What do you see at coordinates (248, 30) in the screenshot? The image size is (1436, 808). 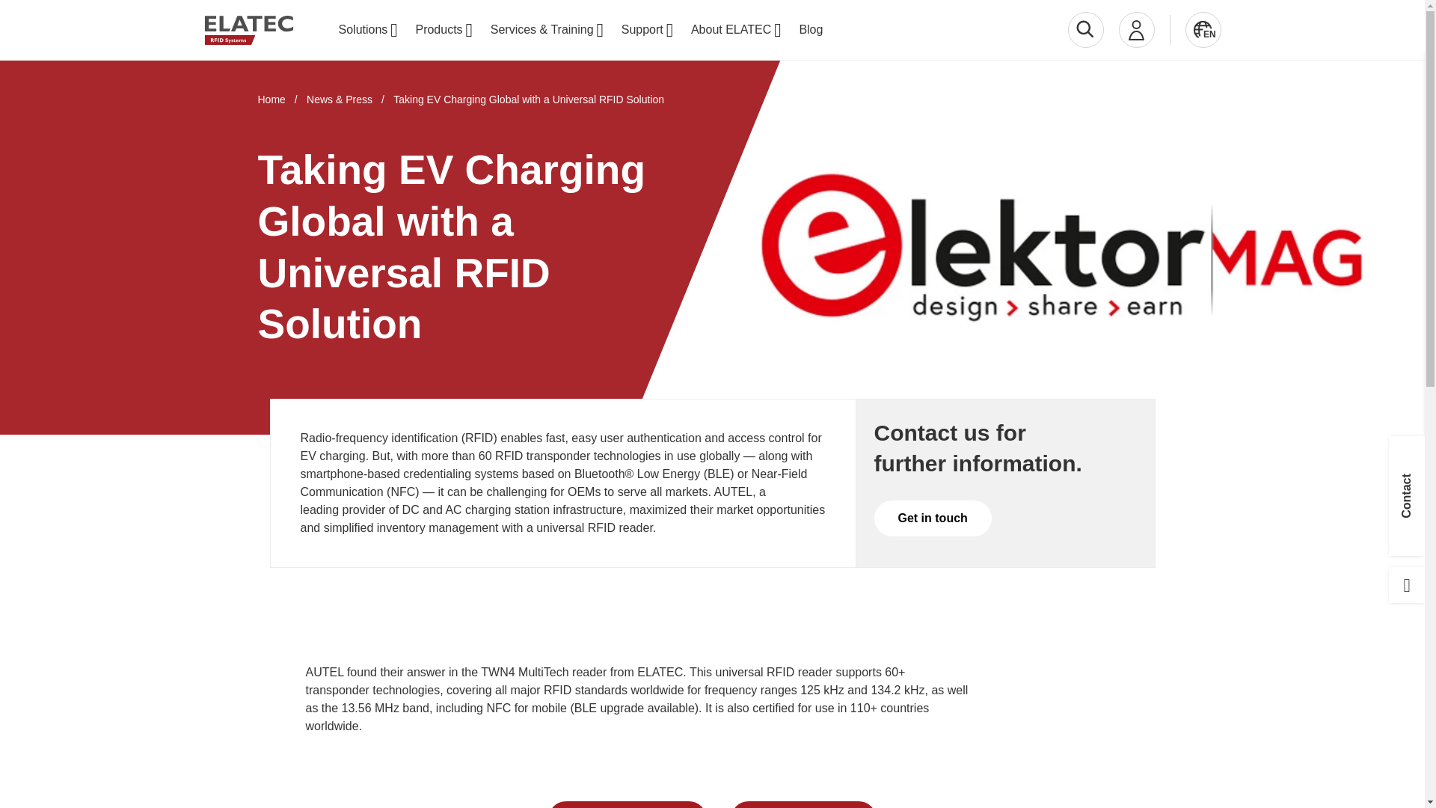 I see `Go to home` at bounding box center [248, 30].